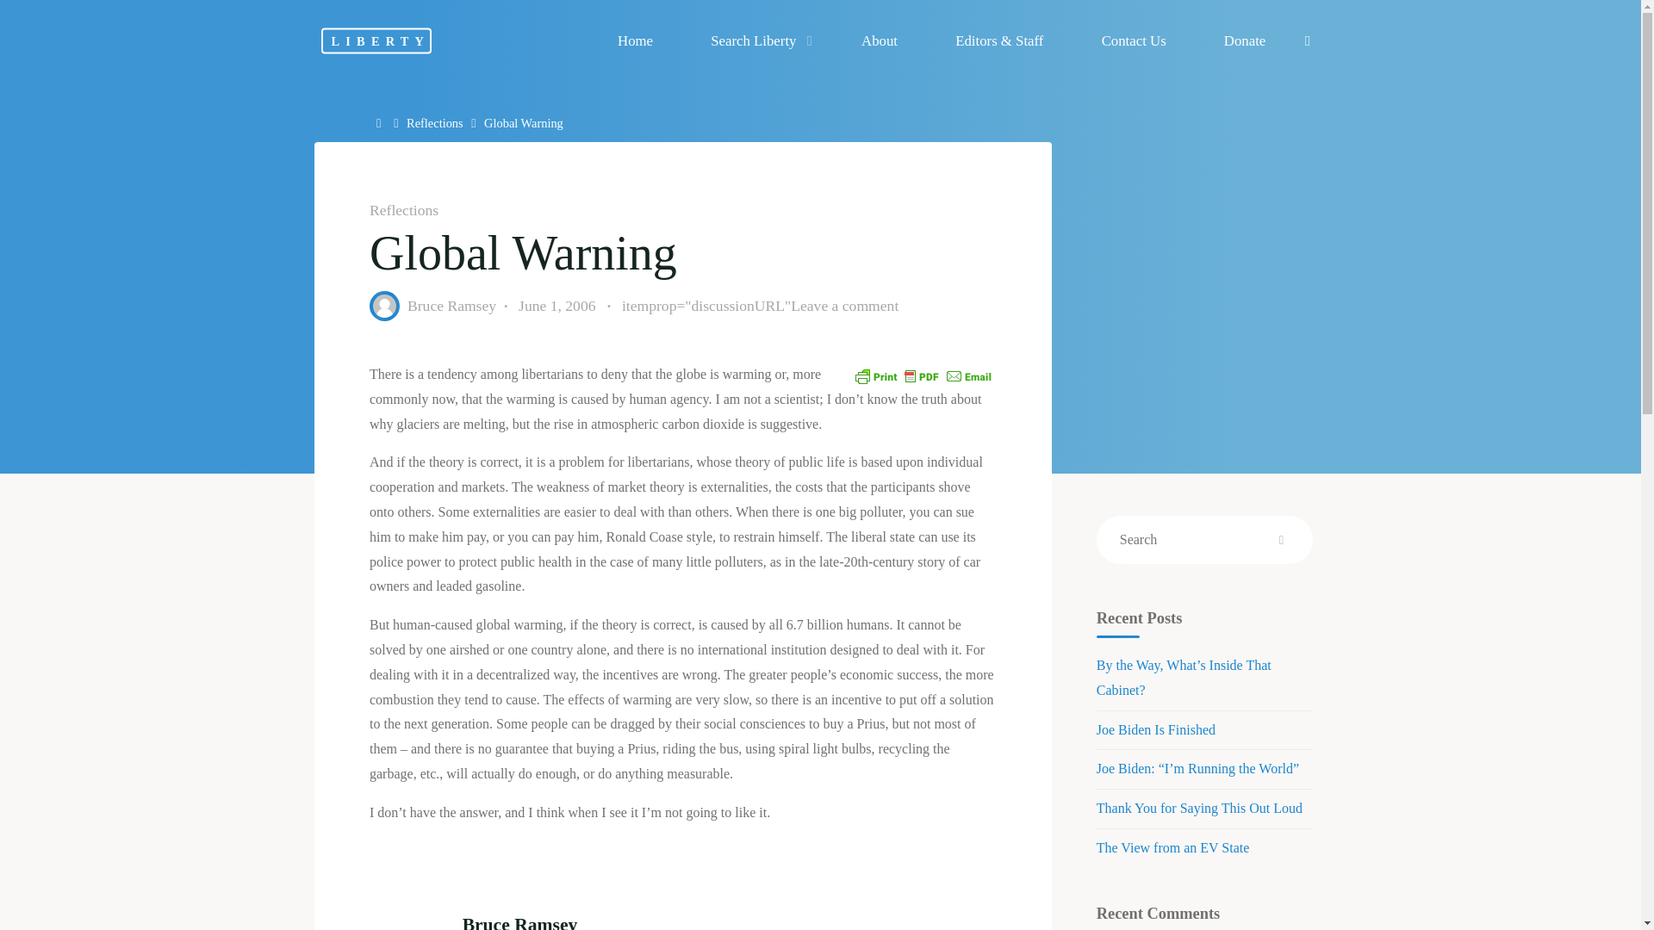 The image size is (1654, 930). I want to click on Home, so click(635, 40).